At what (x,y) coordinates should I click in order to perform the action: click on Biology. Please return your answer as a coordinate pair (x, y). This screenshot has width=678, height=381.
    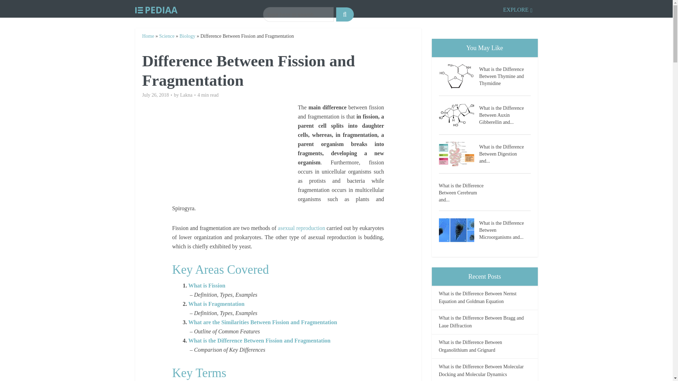
    Looking at the image, I should click on (187, 36).